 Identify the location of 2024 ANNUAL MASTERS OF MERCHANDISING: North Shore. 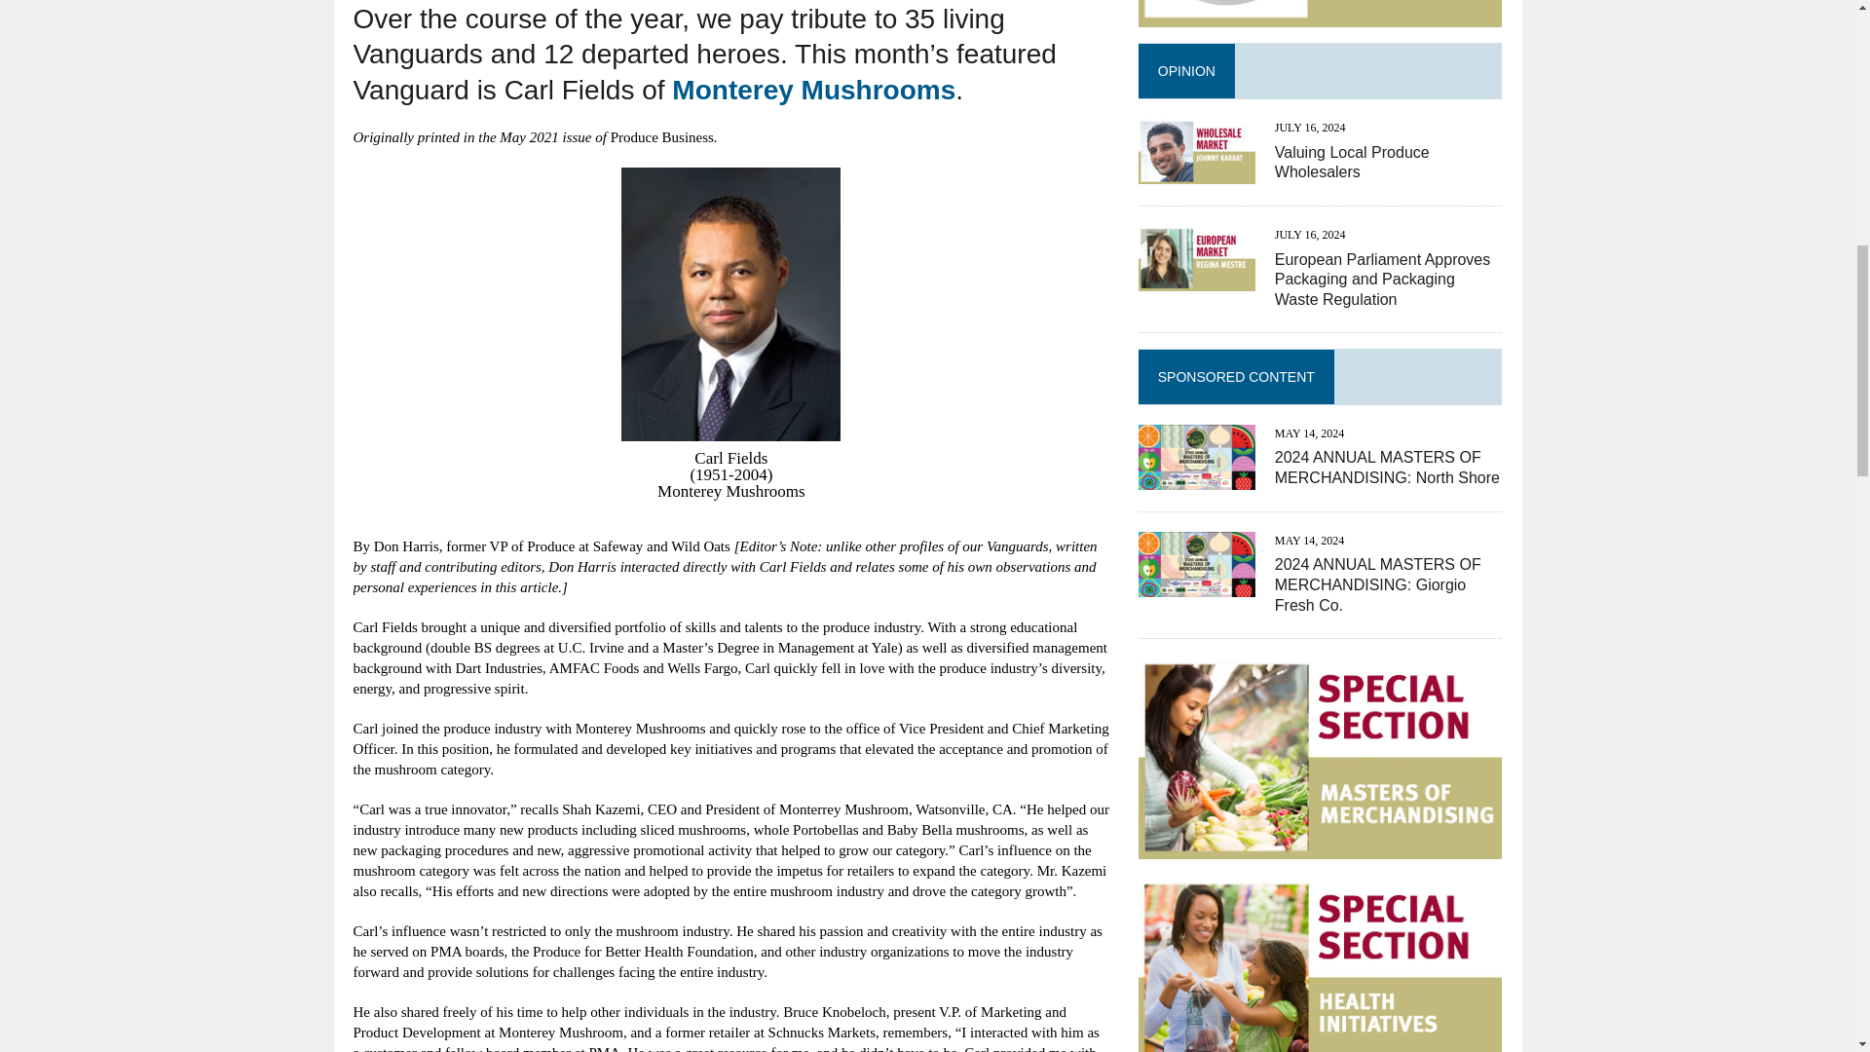
(1196, 475).